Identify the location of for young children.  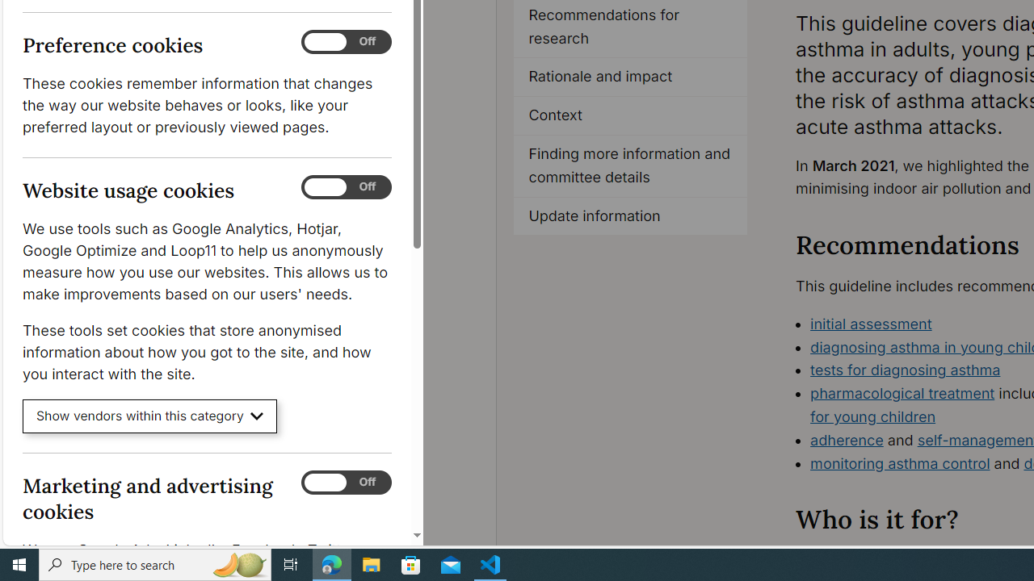
(872, 416).